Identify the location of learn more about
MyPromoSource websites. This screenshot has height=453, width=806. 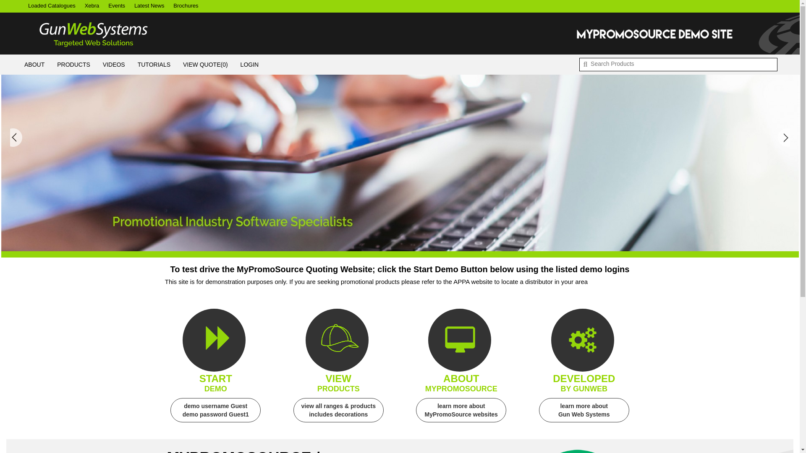
(462, 416).